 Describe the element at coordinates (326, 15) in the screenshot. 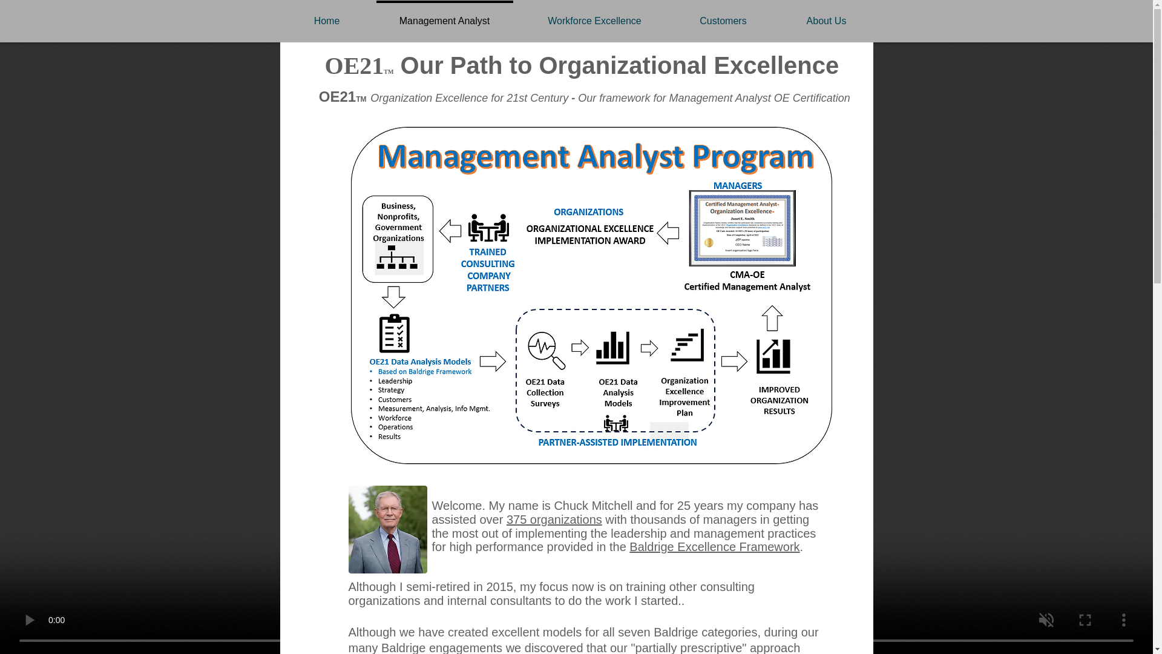

I see `Home` at that location.